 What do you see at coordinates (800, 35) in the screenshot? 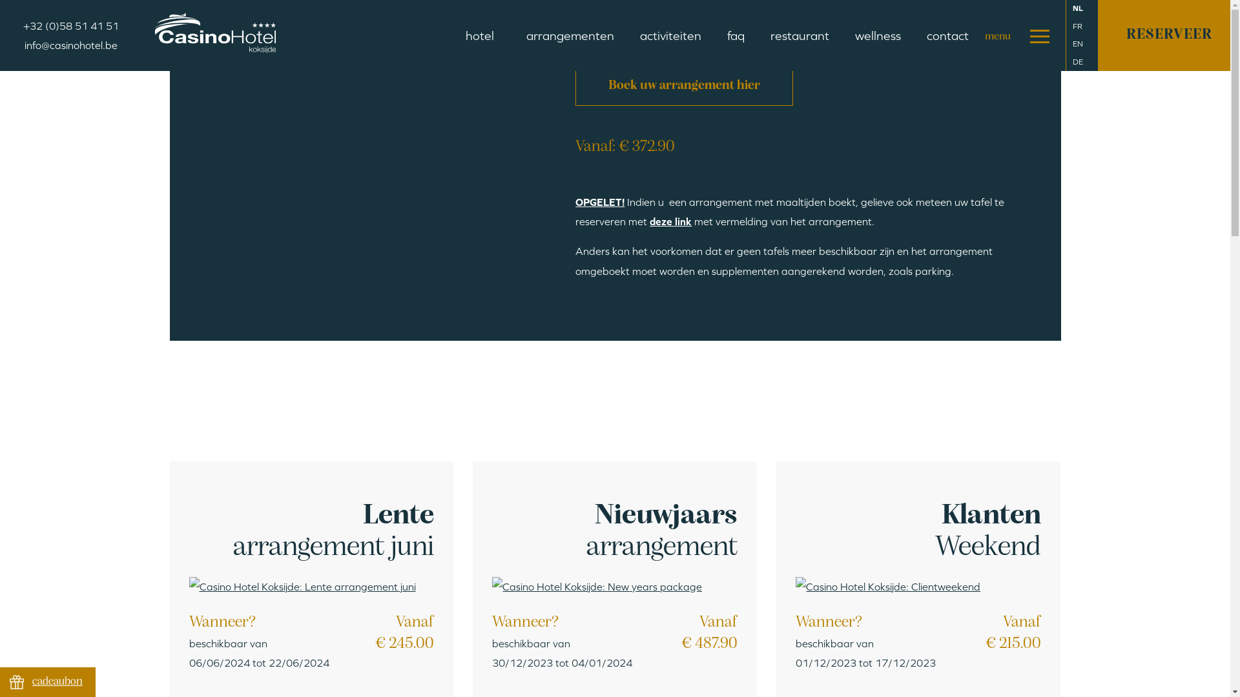
I see `restaurant` at bounding box center [800, 35].